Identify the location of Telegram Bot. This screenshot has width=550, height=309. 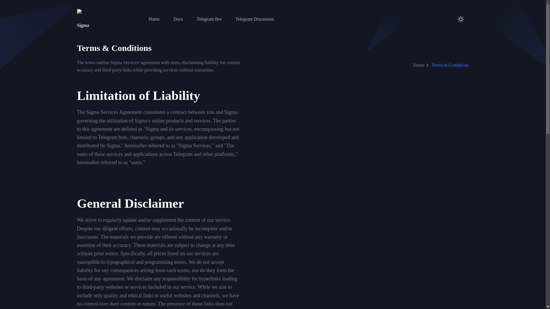
(209, 19).